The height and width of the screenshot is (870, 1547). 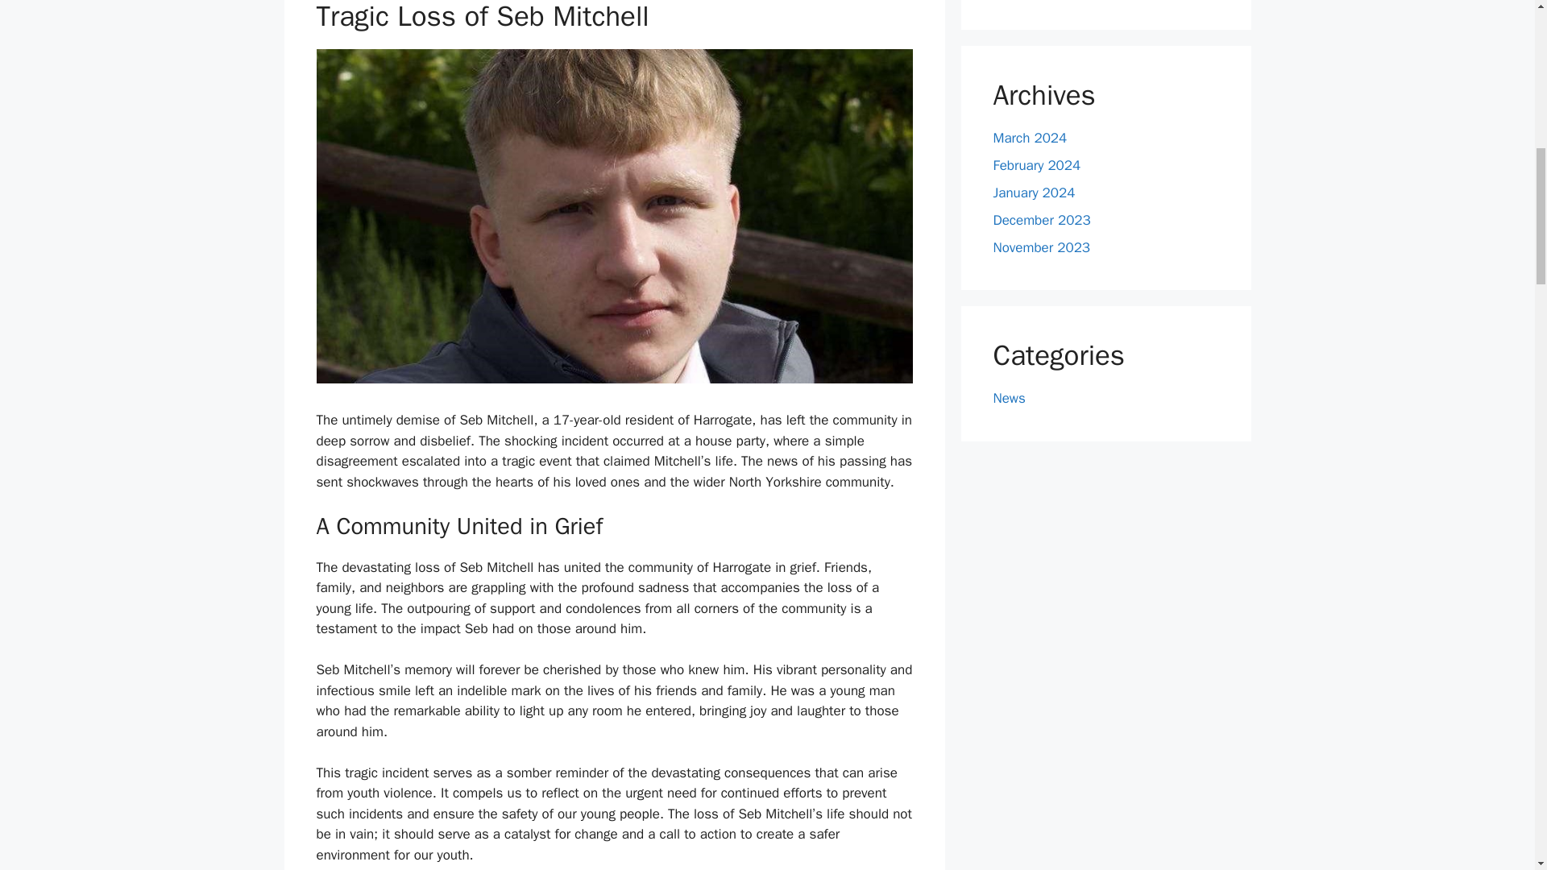 What do you see at coordinates (1041, 221) in the screenshot?
I see `December 2023` at bounding box center [1041, 221].